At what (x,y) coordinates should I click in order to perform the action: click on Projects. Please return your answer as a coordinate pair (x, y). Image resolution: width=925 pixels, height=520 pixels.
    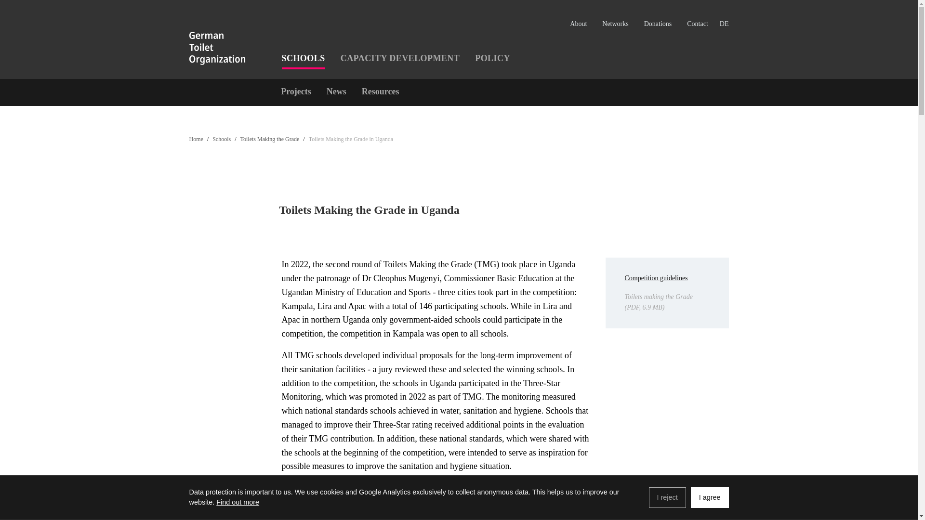
    Looking at the image, I should click on (296, 91).